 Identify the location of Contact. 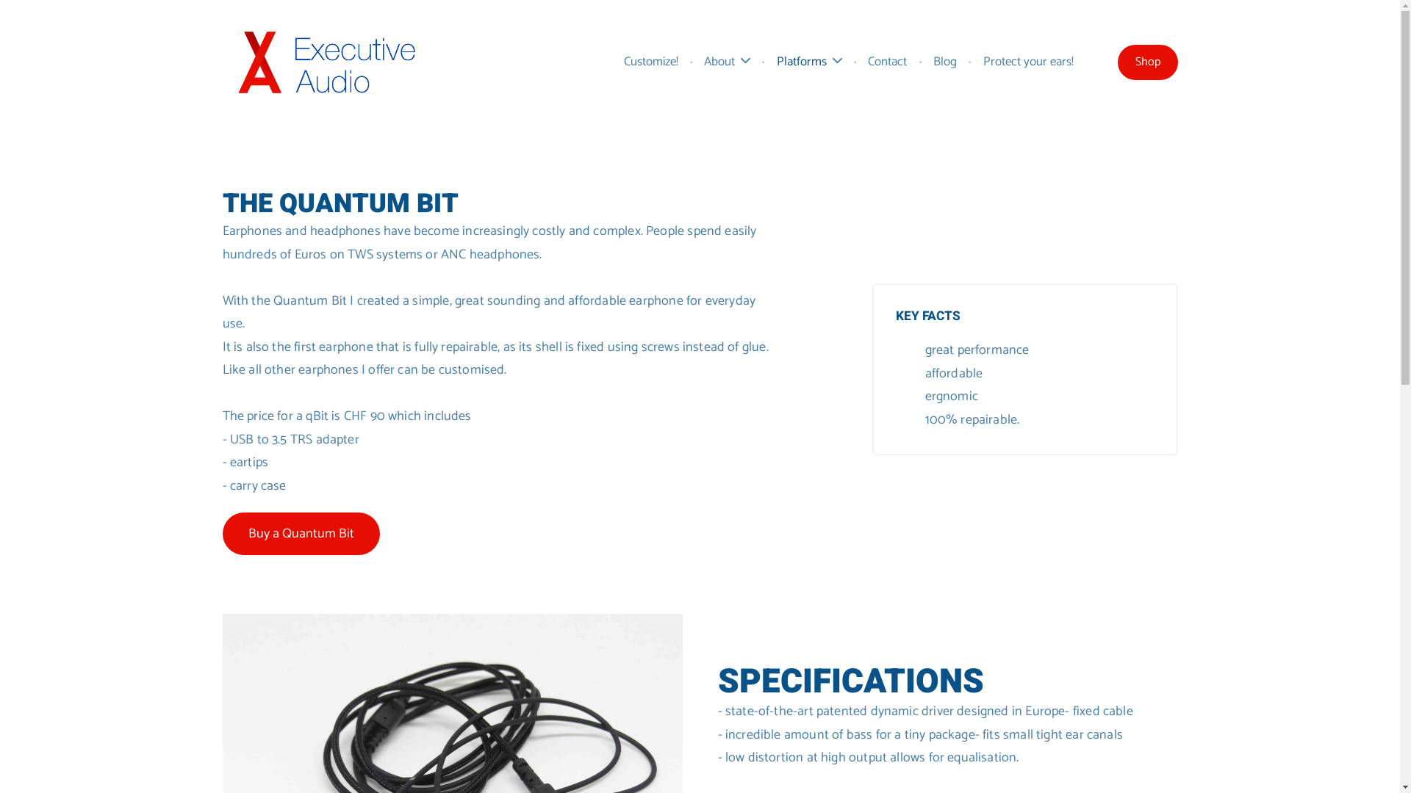
(888, 62).